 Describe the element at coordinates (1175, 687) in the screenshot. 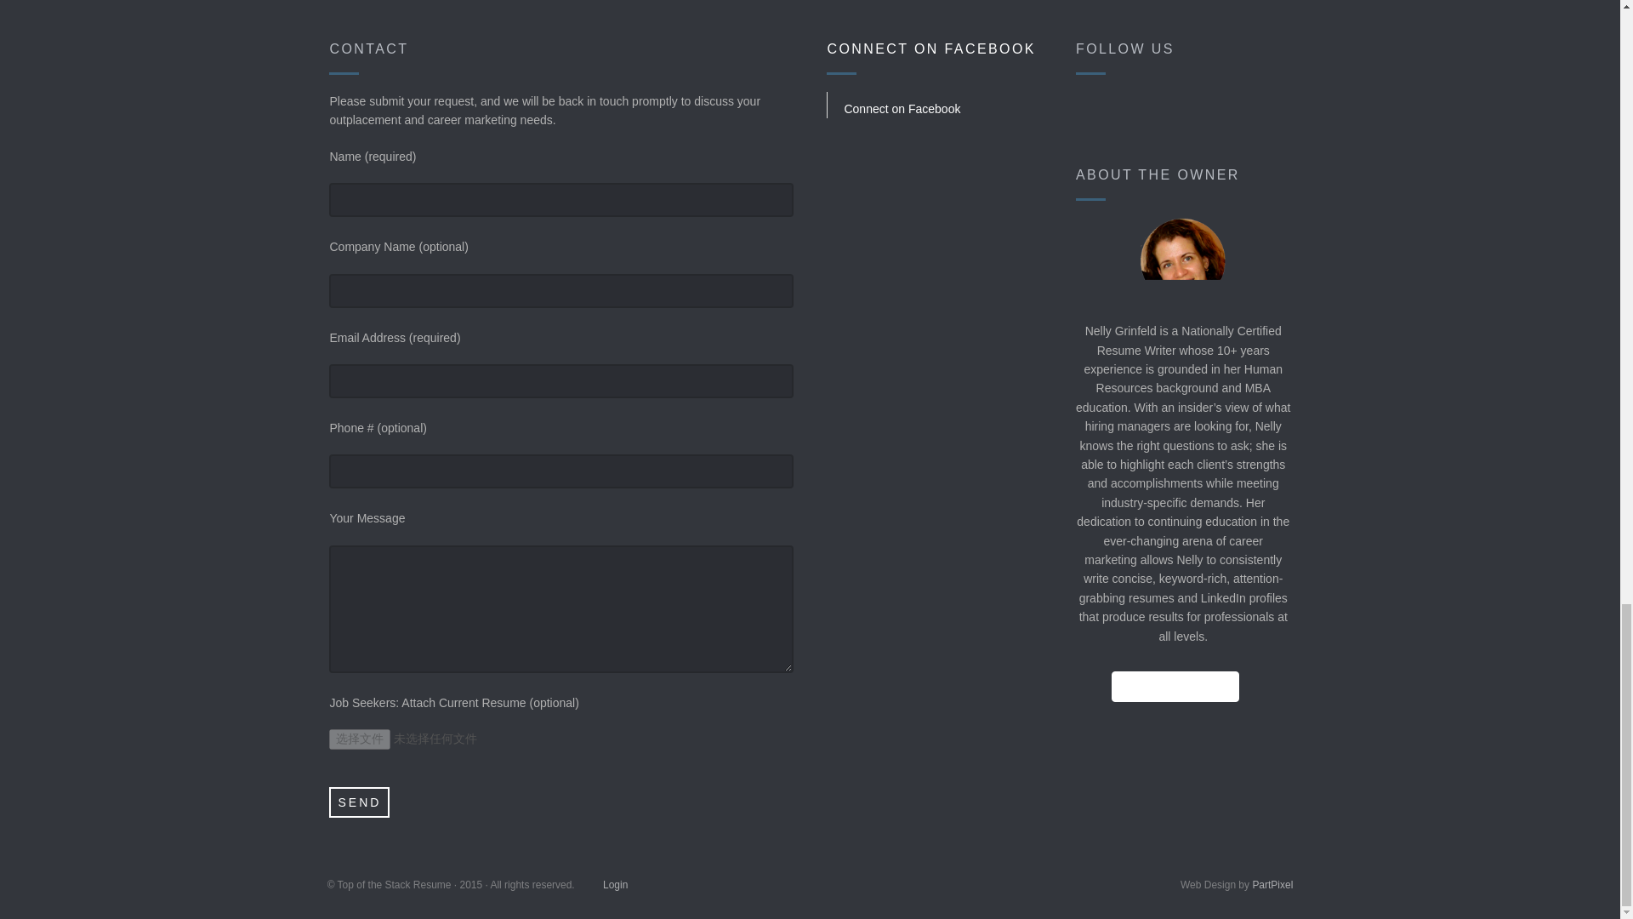

I see `READ MORE` at that location.